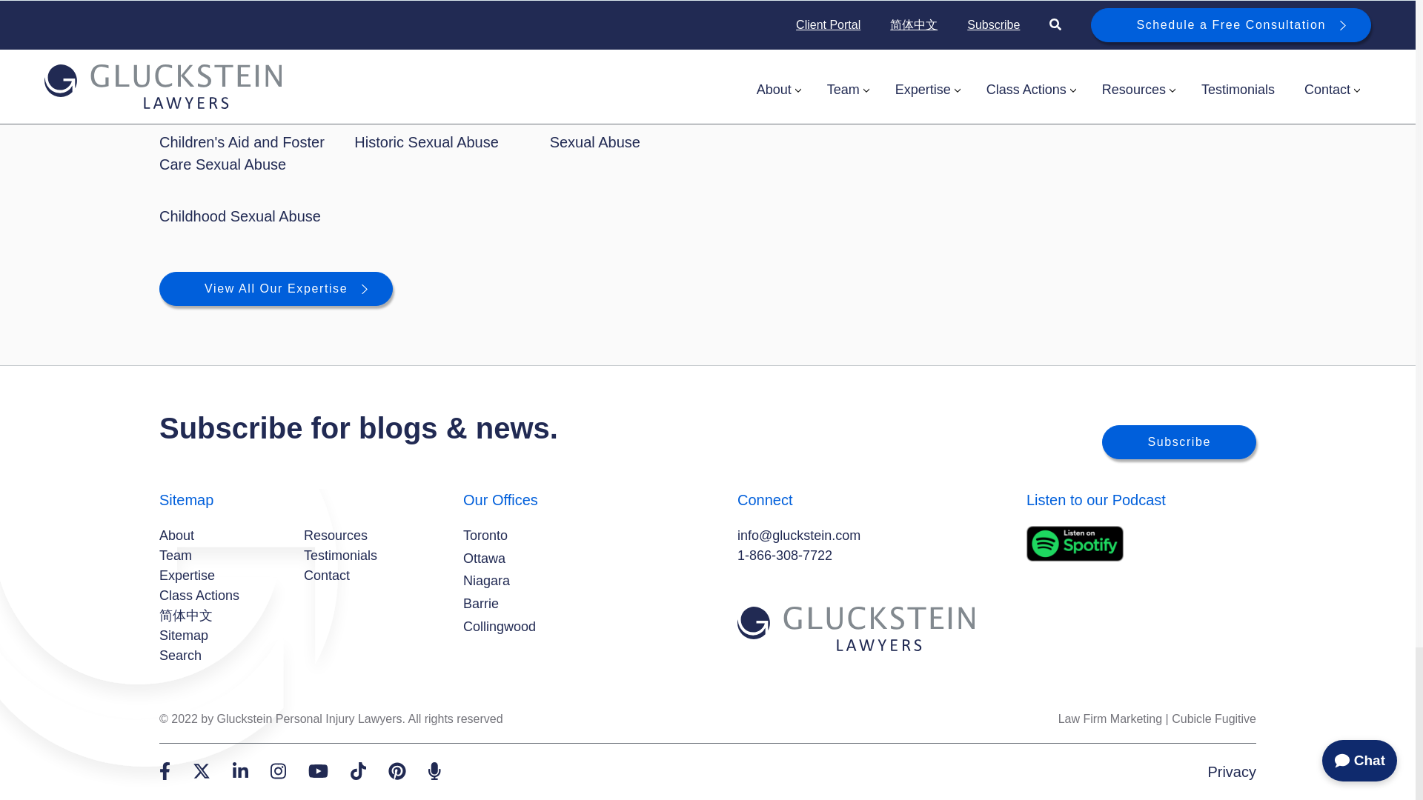 This screenshot has height=800, width=1423. Describe the element at coordinates (240, 216) in the screenshot. I see `Childhood Sexual Abuse` at that location.